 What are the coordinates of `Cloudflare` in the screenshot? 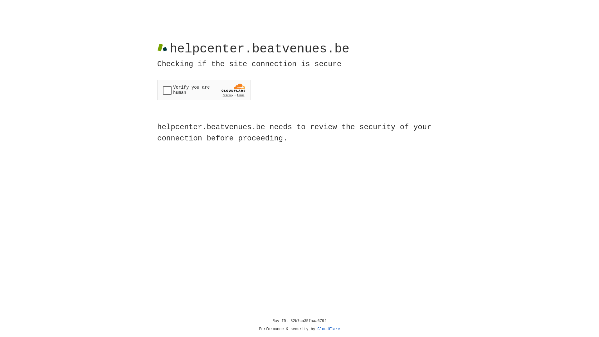 It's located at (329, 329).